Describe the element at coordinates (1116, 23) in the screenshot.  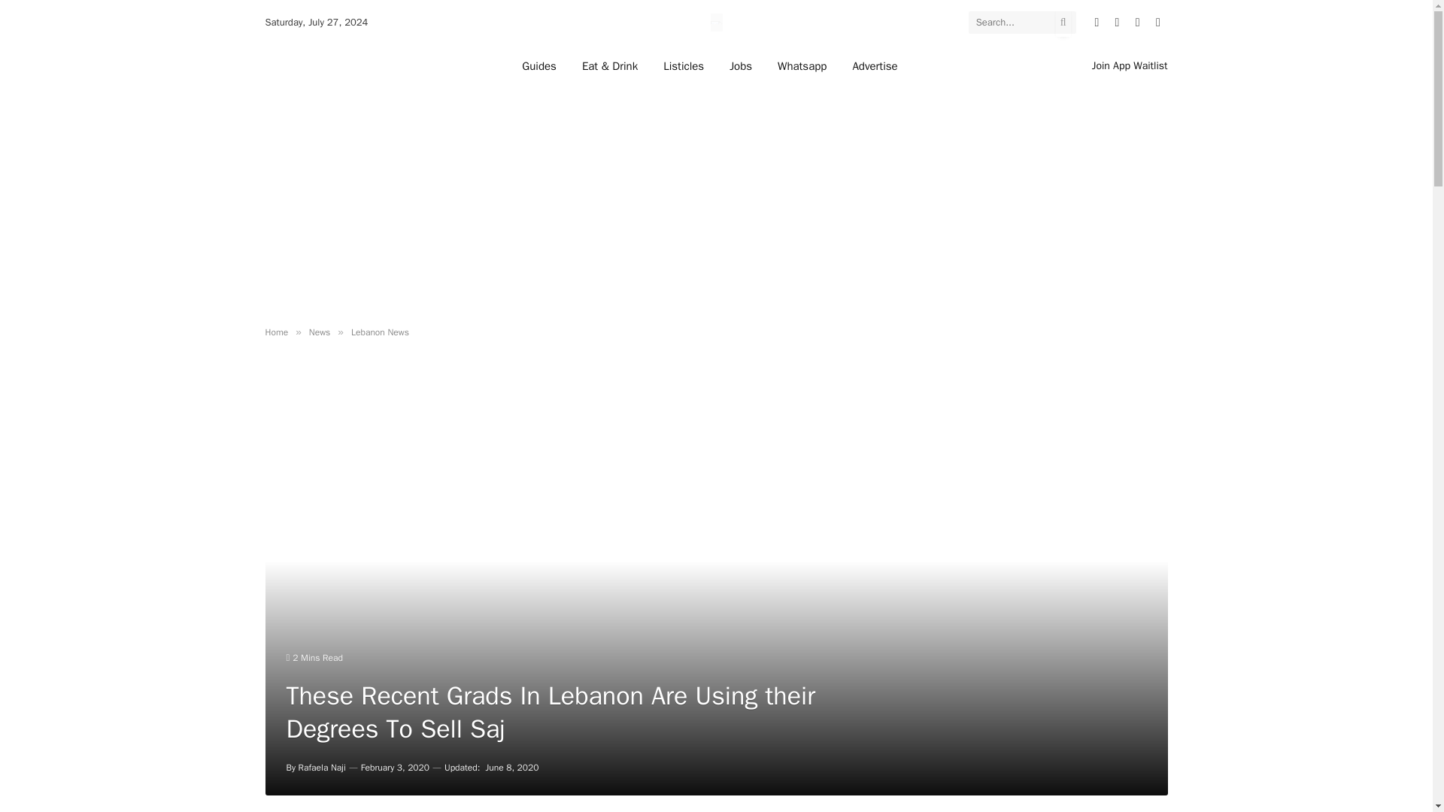
I see `Facebook` at that location.